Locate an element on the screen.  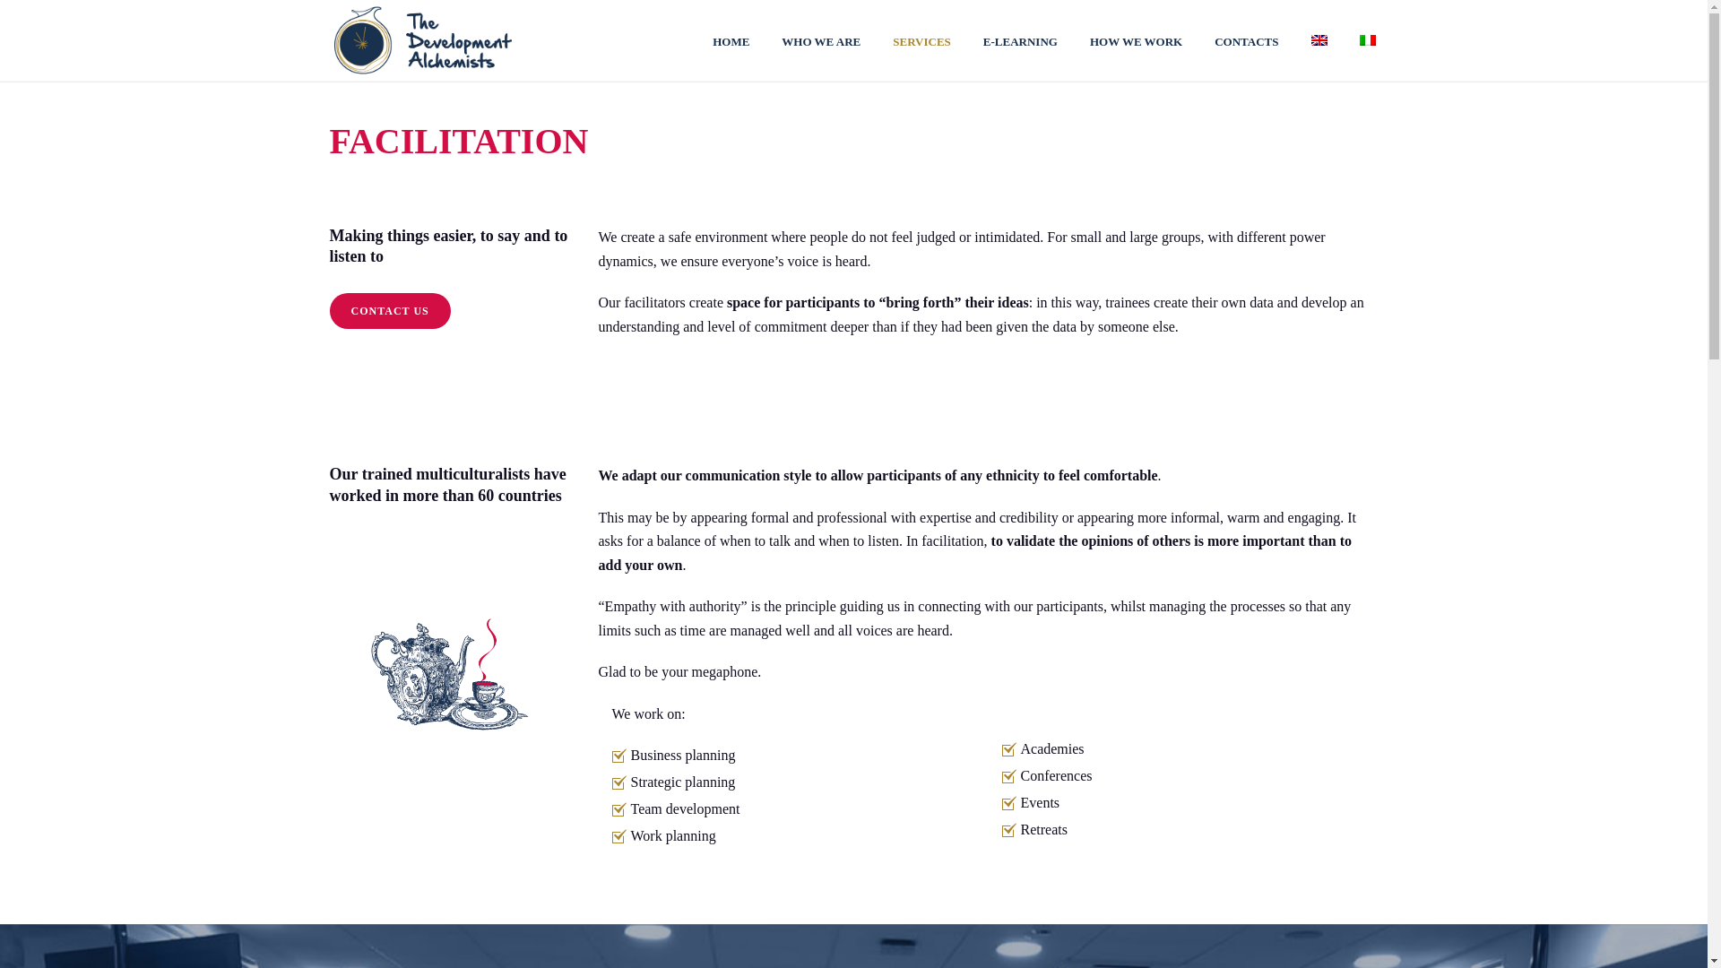
sfondi-tda-mobile-02 is located at coordinates (450, 661).